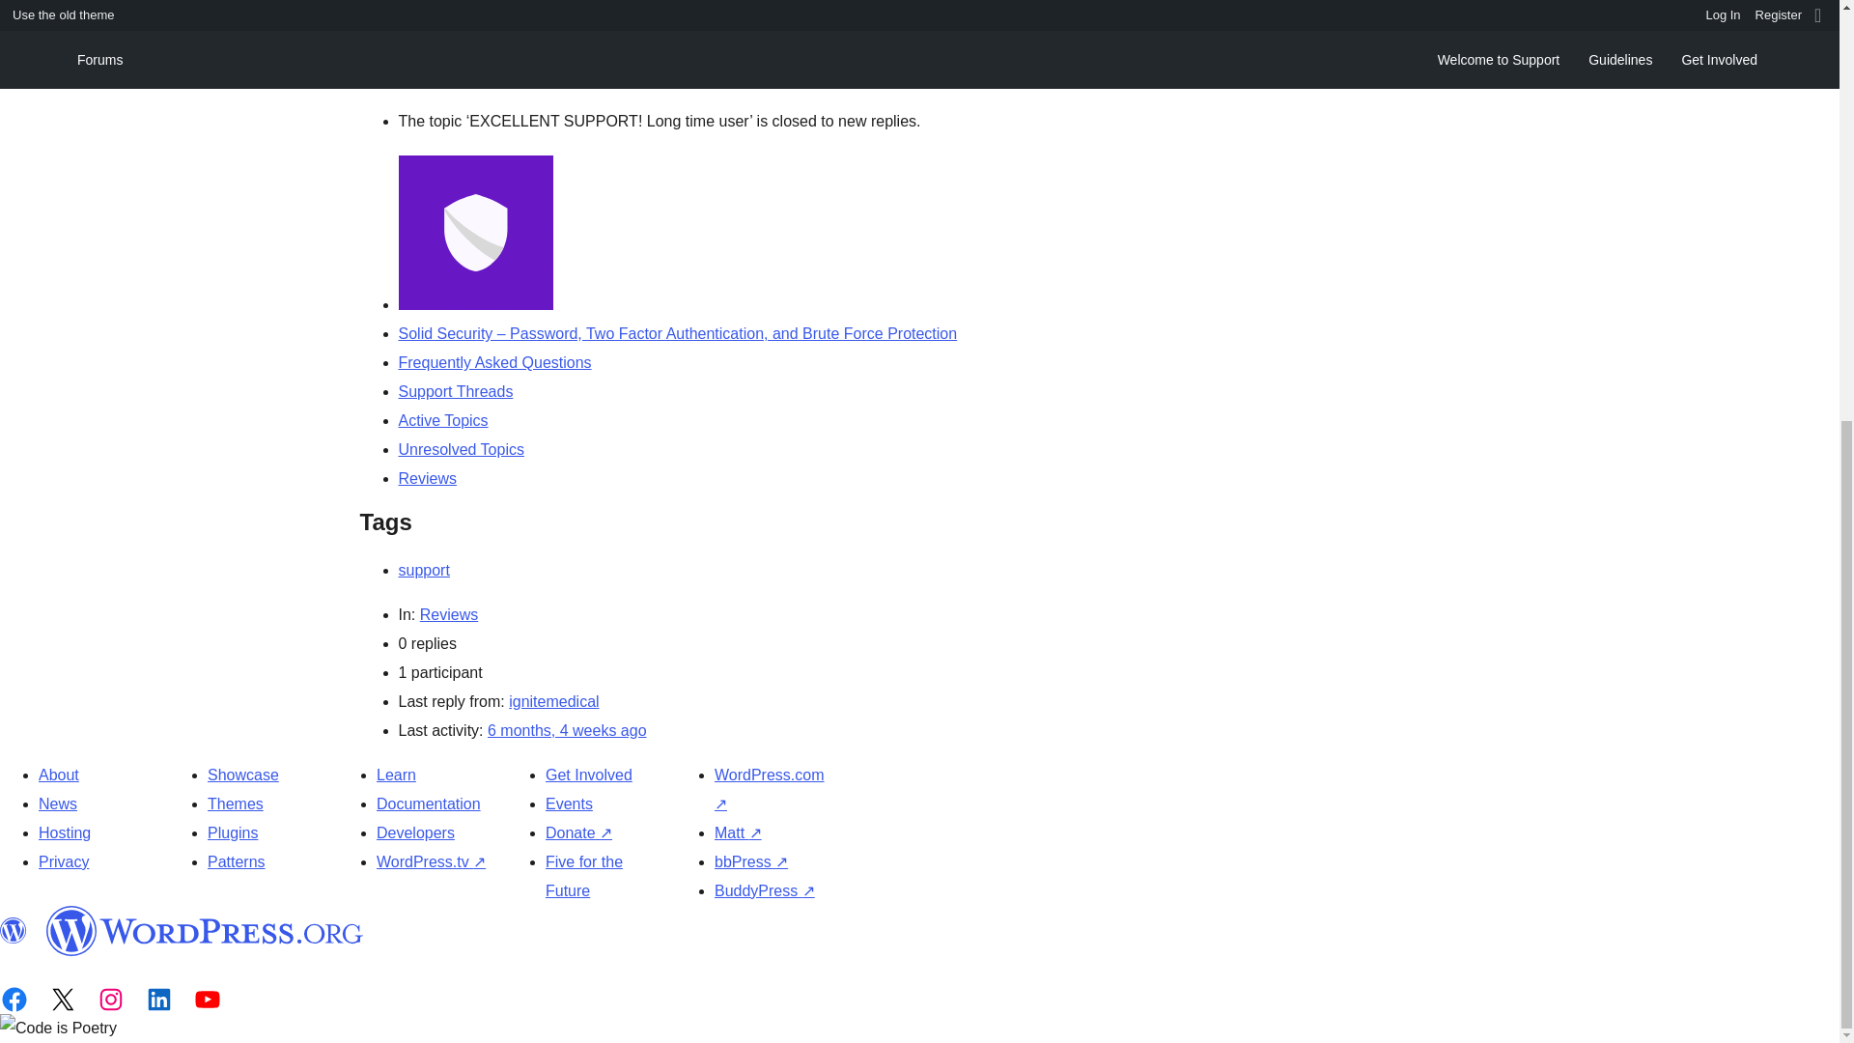  What do you see at coordinates (553, 701) in the screenshot?
I see `View ignitemedical's profile` at bounding box center [553, 701].